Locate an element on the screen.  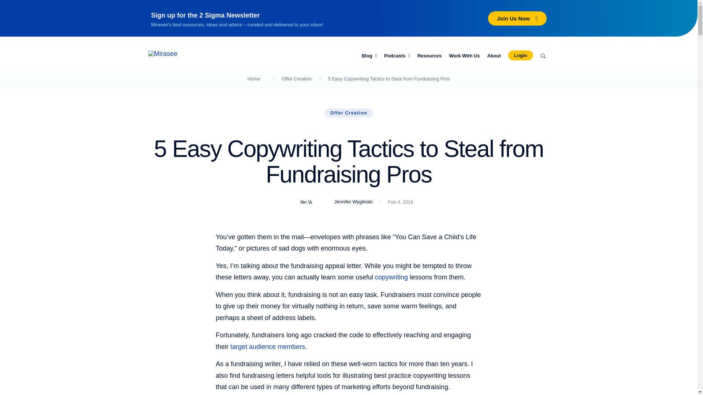
About is located at coordinates (494, 56).